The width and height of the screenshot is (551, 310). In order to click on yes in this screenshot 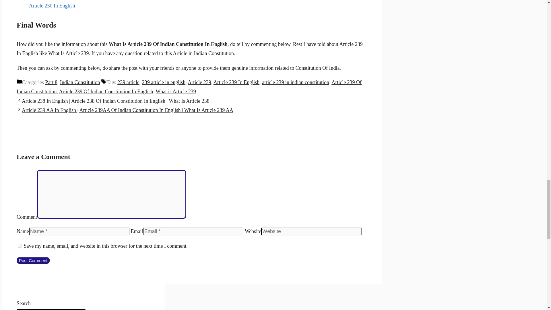, I will do `click(20, 246)`.